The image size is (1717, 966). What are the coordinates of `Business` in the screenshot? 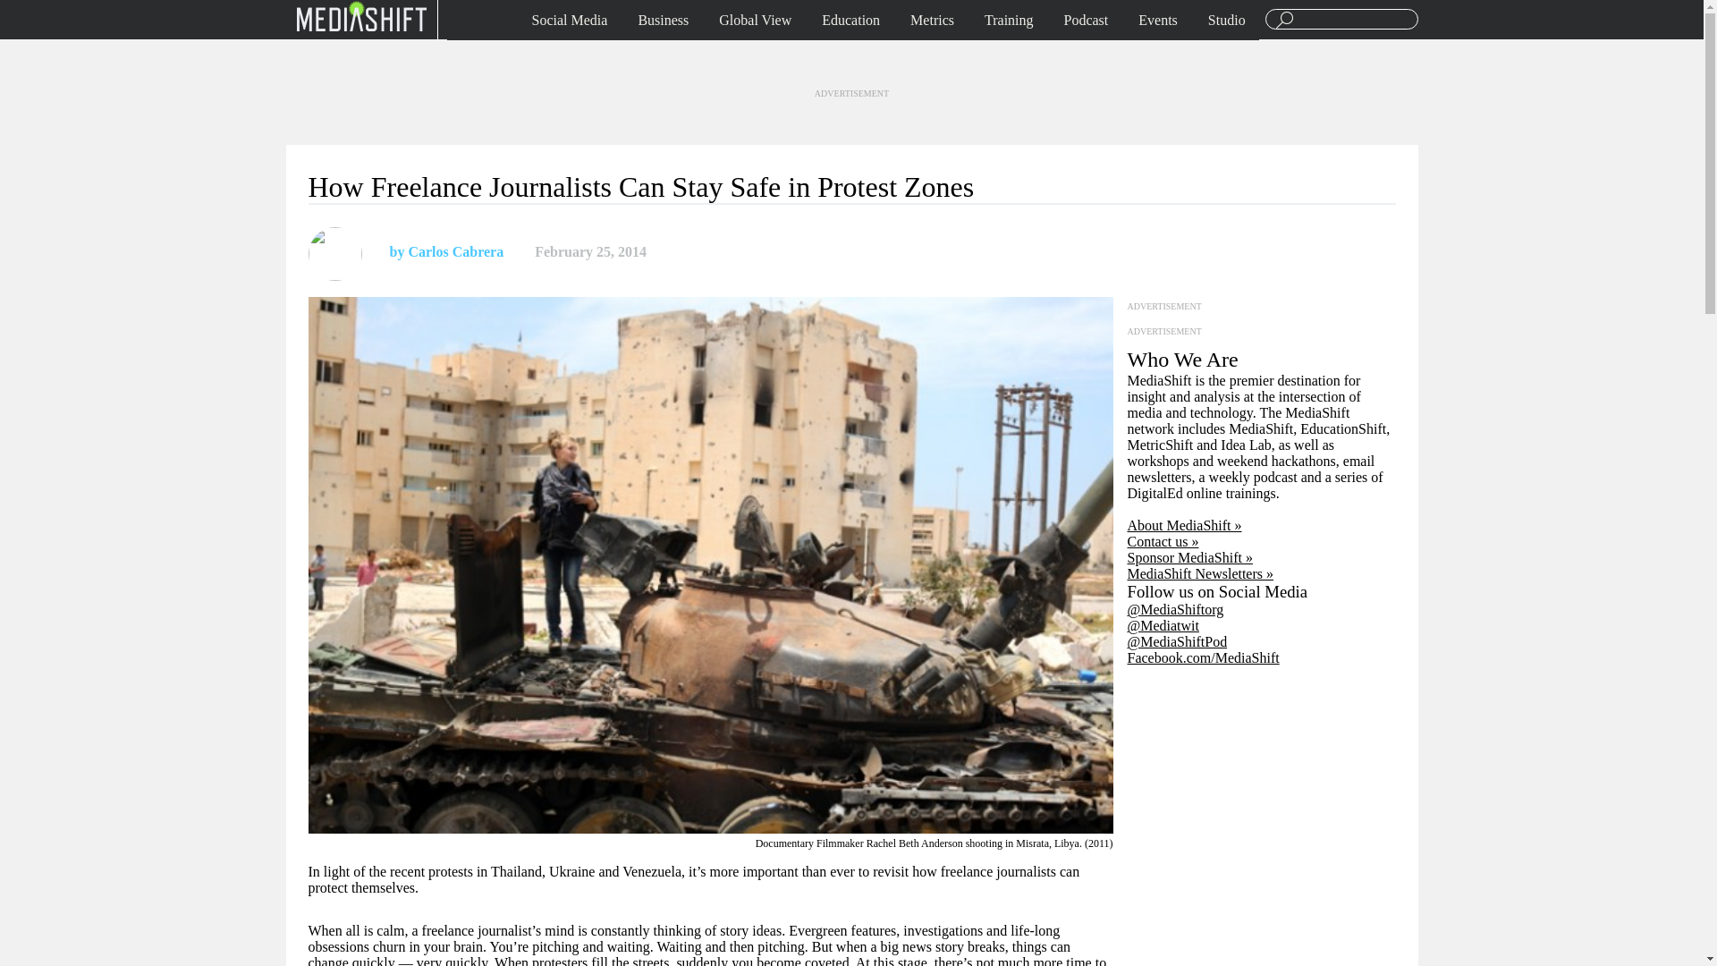 It's located at (664, 20).